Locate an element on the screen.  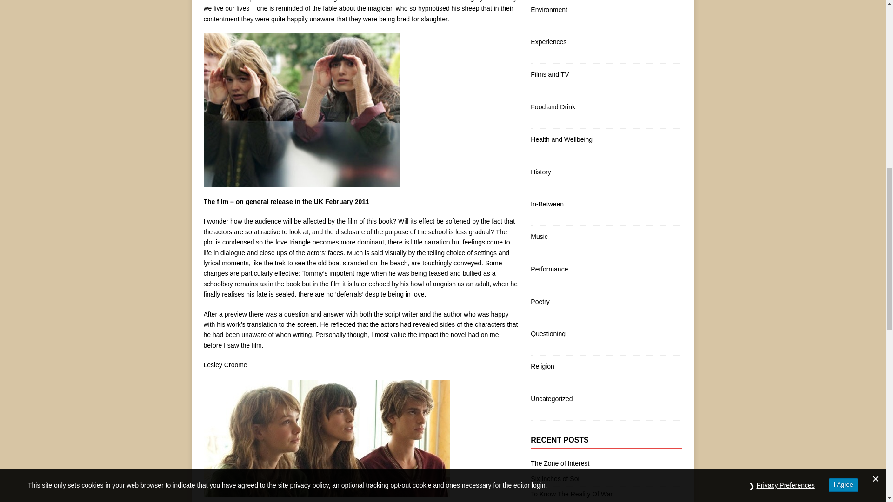
Six Inches of Soil is located at coordinates (555, 478).